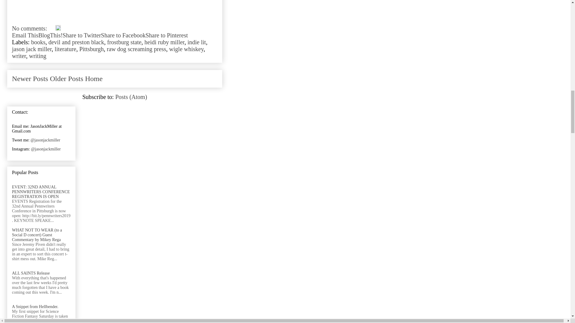 This screenshot has height=323, width=575. I want to click on raw dog screaming press, so click(137, 49).